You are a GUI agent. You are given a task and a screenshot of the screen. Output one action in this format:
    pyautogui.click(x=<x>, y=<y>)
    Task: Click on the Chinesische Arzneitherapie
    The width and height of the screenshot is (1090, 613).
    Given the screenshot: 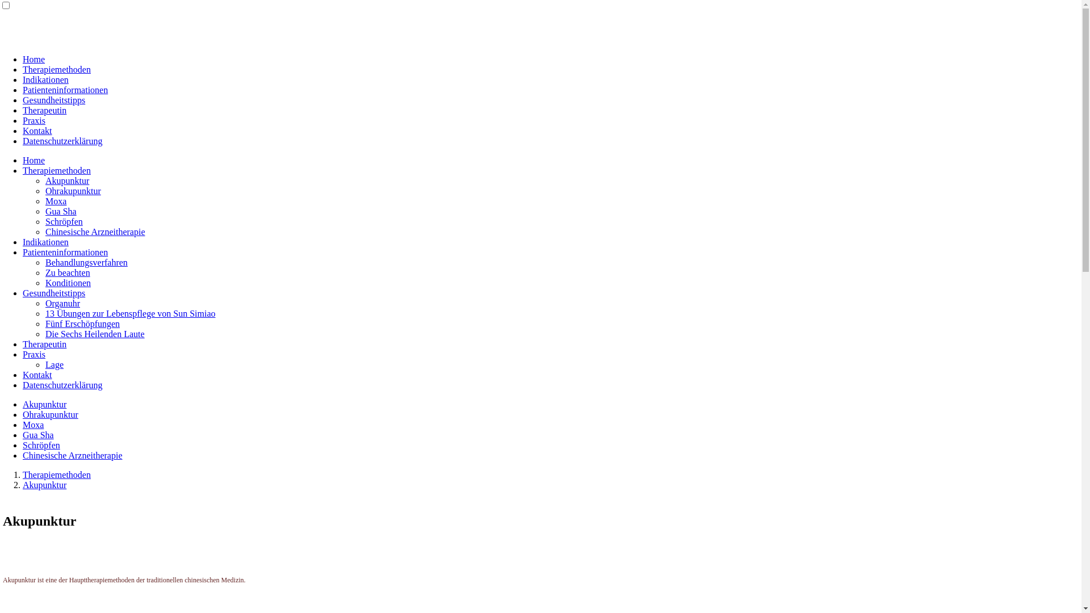 What is the action you would take?
    pyautogui.click(x=73, y=455)
    